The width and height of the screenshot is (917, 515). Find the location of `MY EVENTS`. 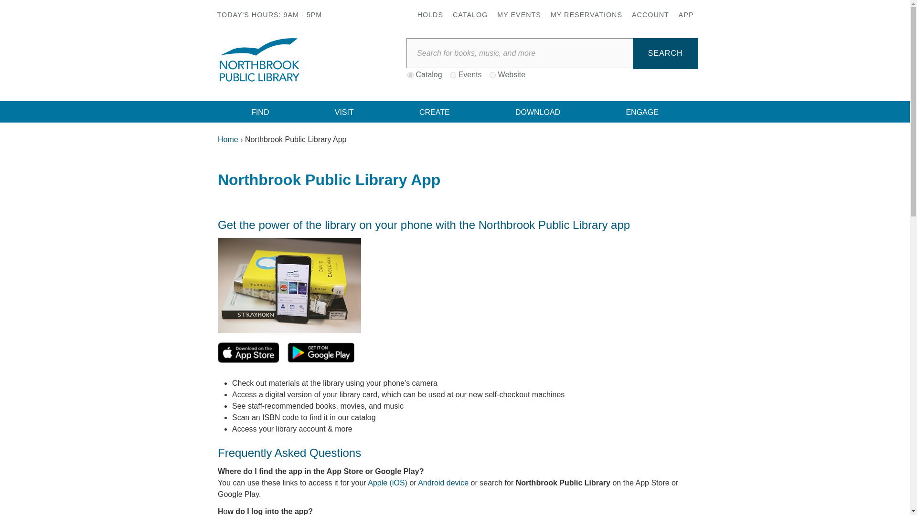

MY EVENTS is located at coordinates (519, 14).